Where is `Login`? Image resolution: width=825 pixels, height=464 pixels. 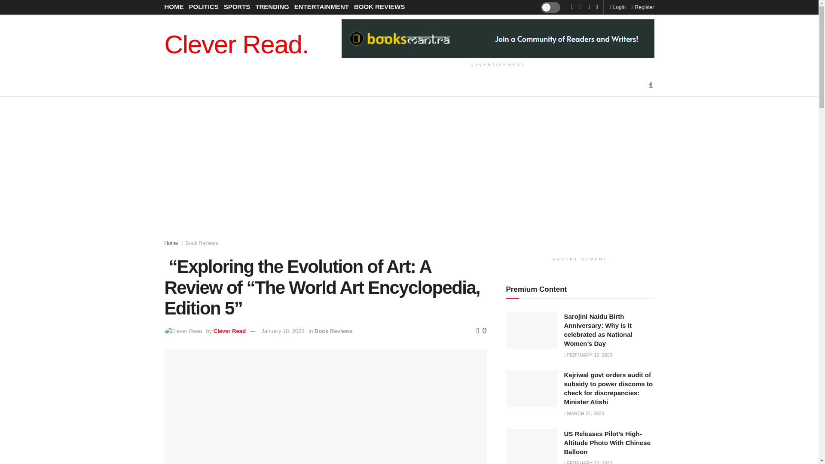 Login is located at coordinates (617, 7).